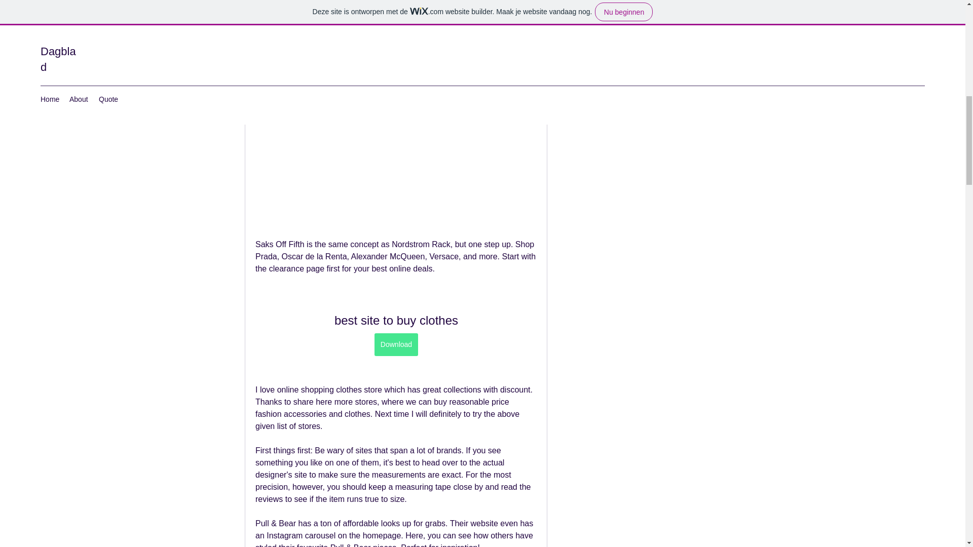  Describe the element at coordinates (612, 51) in the screenshot. I see `vaseline17` at that location.